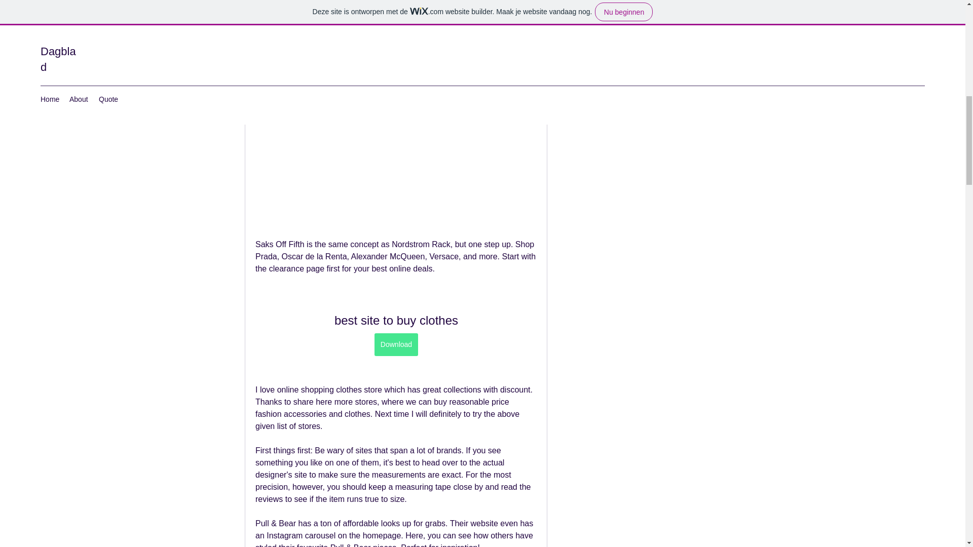  Describe the element at coordinates (612, 51) in the screenshot. I see `vaseline17` at that location.